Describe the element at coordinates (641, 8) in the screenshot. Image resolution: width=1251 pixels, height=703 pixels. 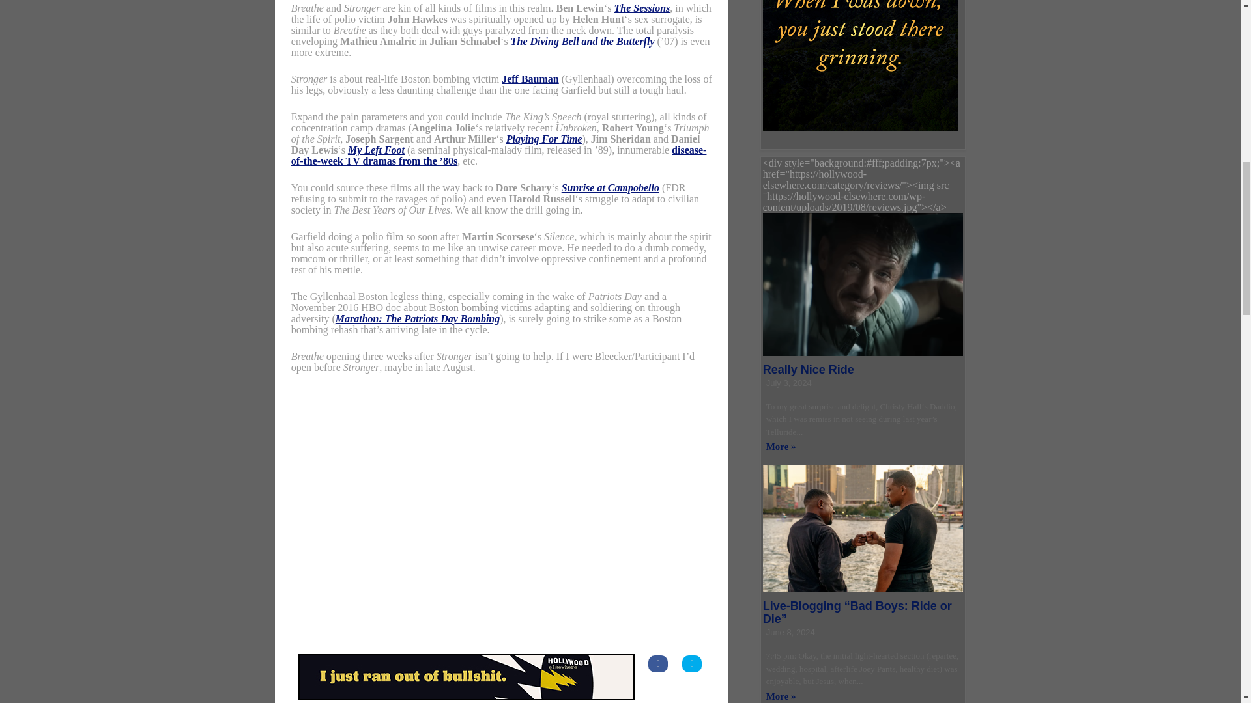
I see `The Sessions` at that location.